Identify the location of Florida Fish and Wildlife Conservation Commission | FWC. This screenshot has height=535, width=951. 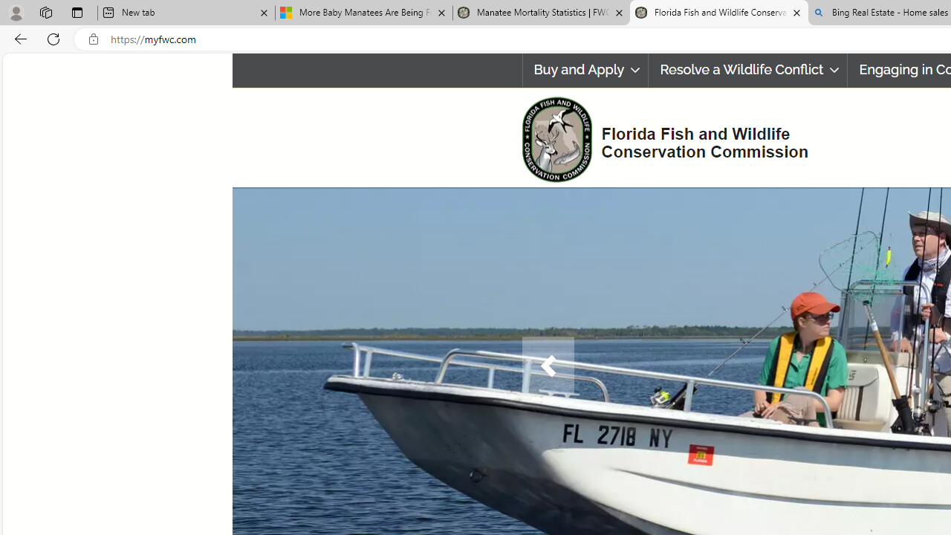
(718, 13).